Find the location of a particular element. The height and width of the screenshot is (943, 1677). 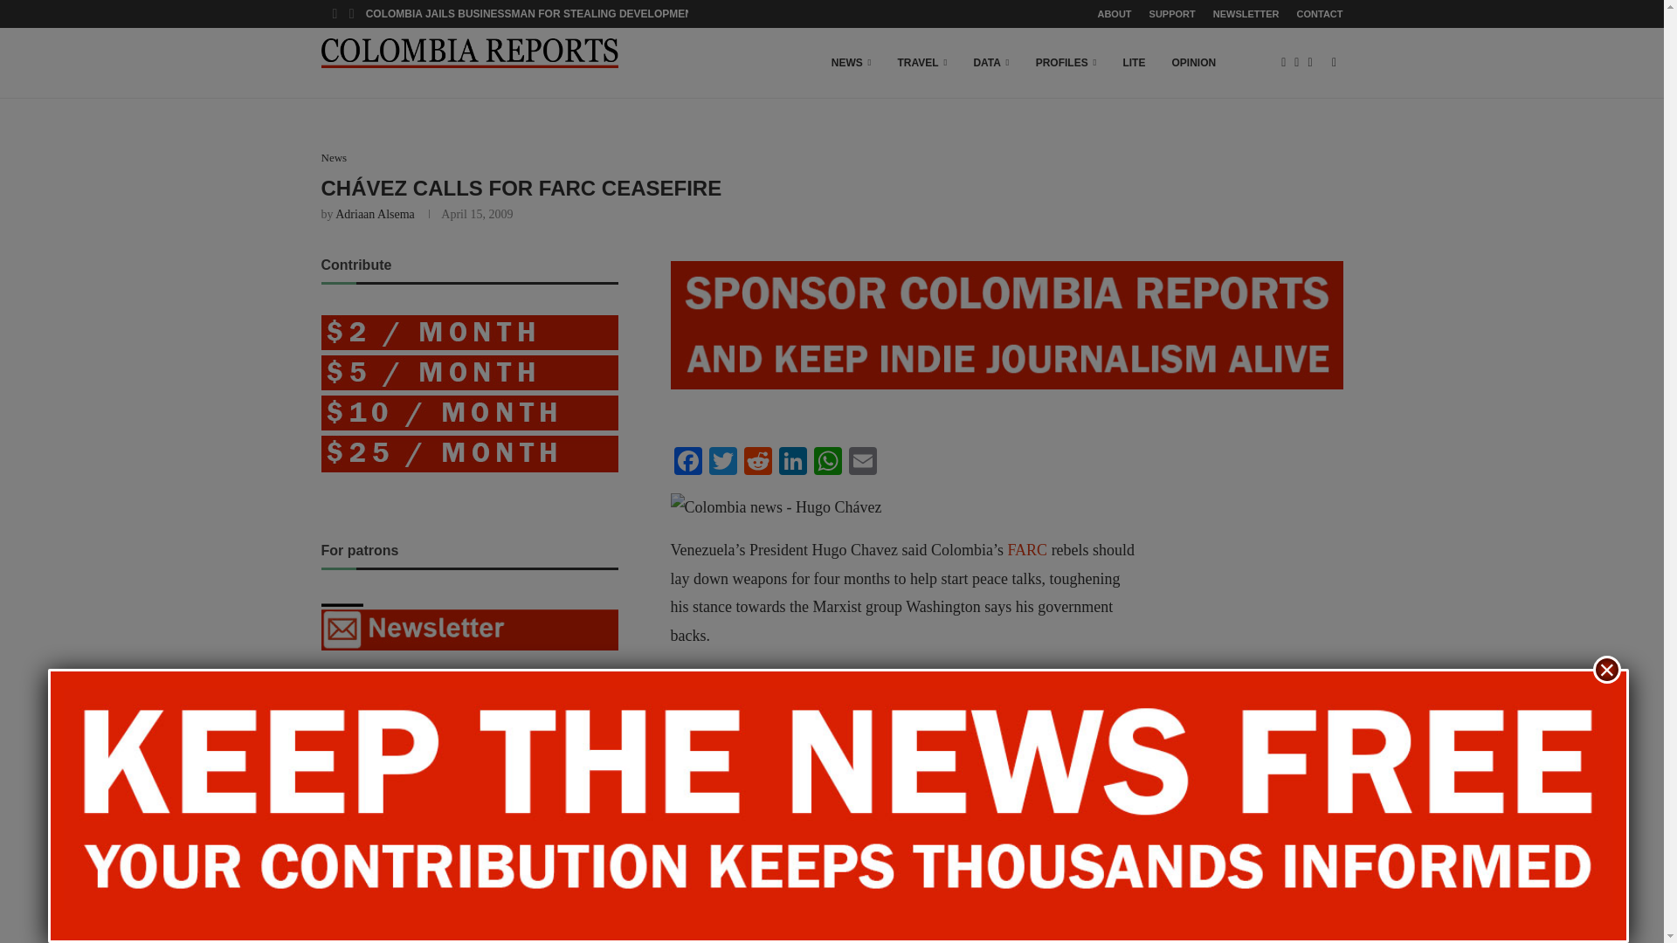

NEWS is located at coordinates (851, 63).